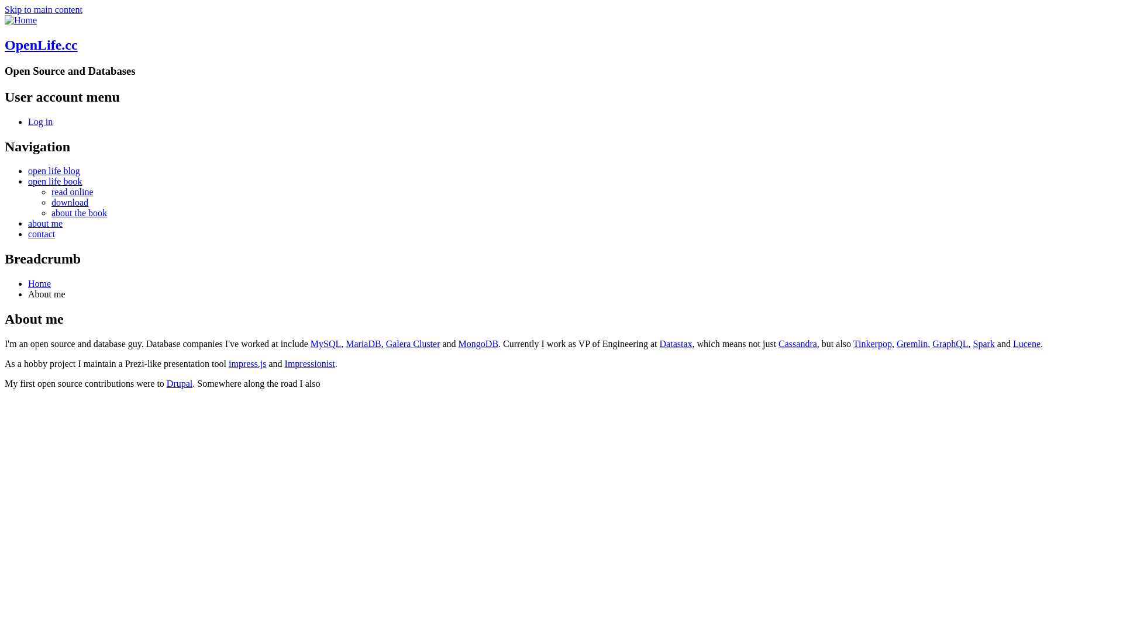  I want to click on MongoDB, so click(478, 344).